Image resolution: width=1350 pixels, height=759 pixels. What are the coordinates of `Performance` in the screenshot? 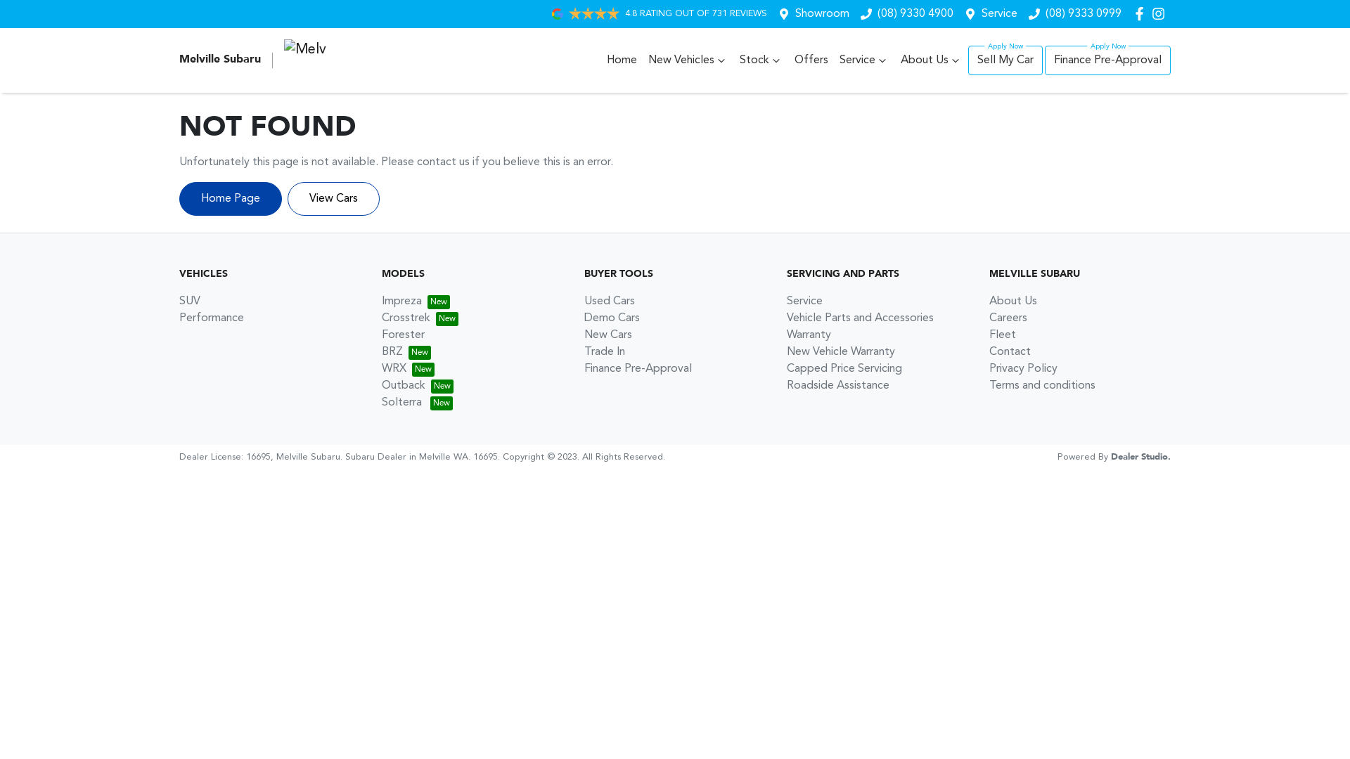 It's located at (212, 318).